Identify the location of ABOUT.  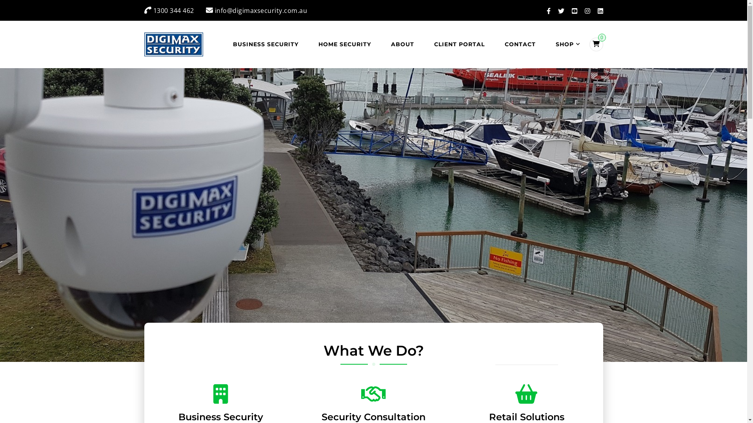
(402, 45).